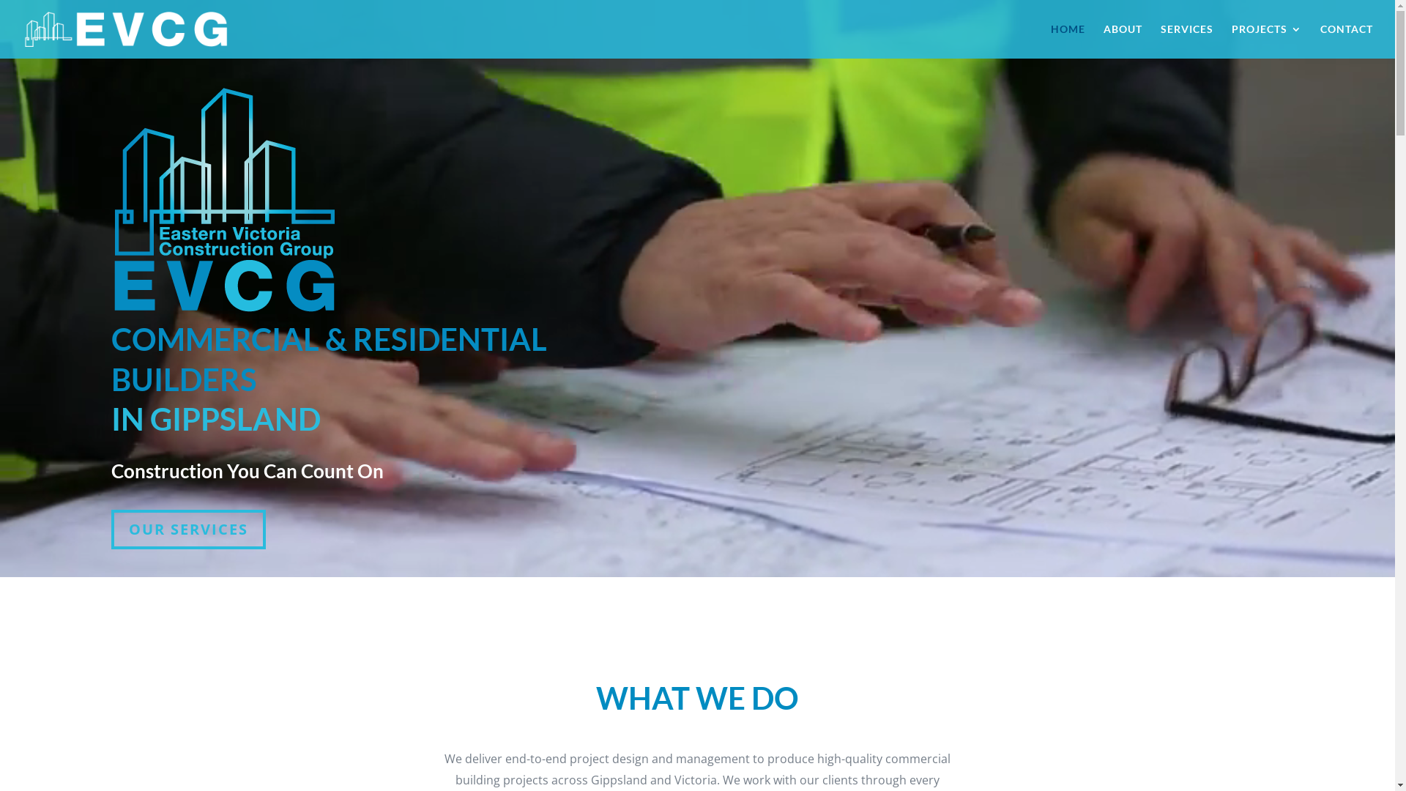 The width and height of the screenshot is (1406, 791). What do you see at coordinates (1068, 41) in the screenshot?
I see `HOME` at bounding box center [1068, 41].